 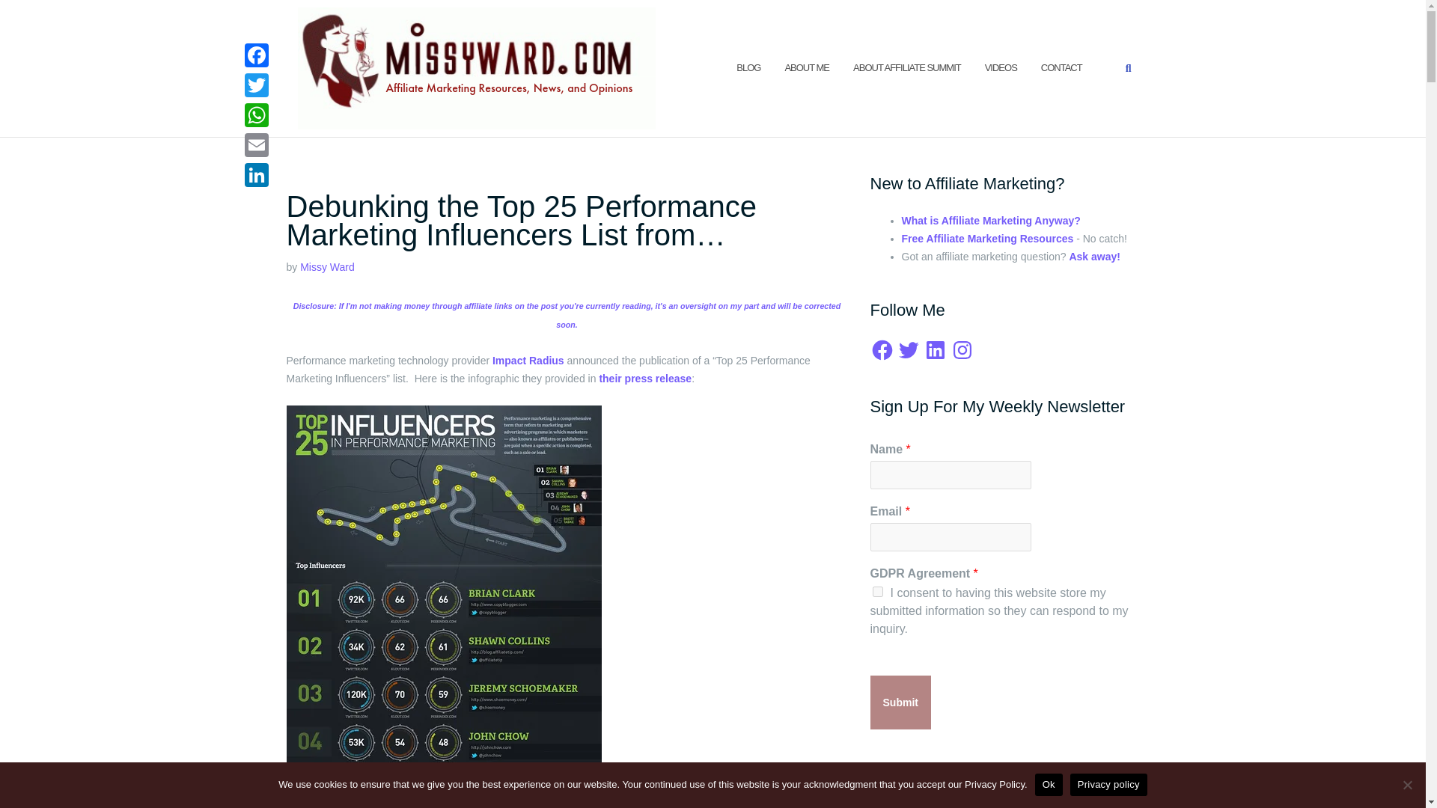 I want to click on ABOUT ME, so click(x=807, y=67).